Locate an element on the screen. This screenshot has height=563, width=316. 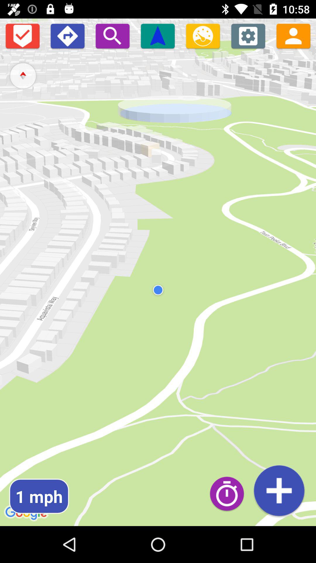
add place is located at coordinates (279, 490).